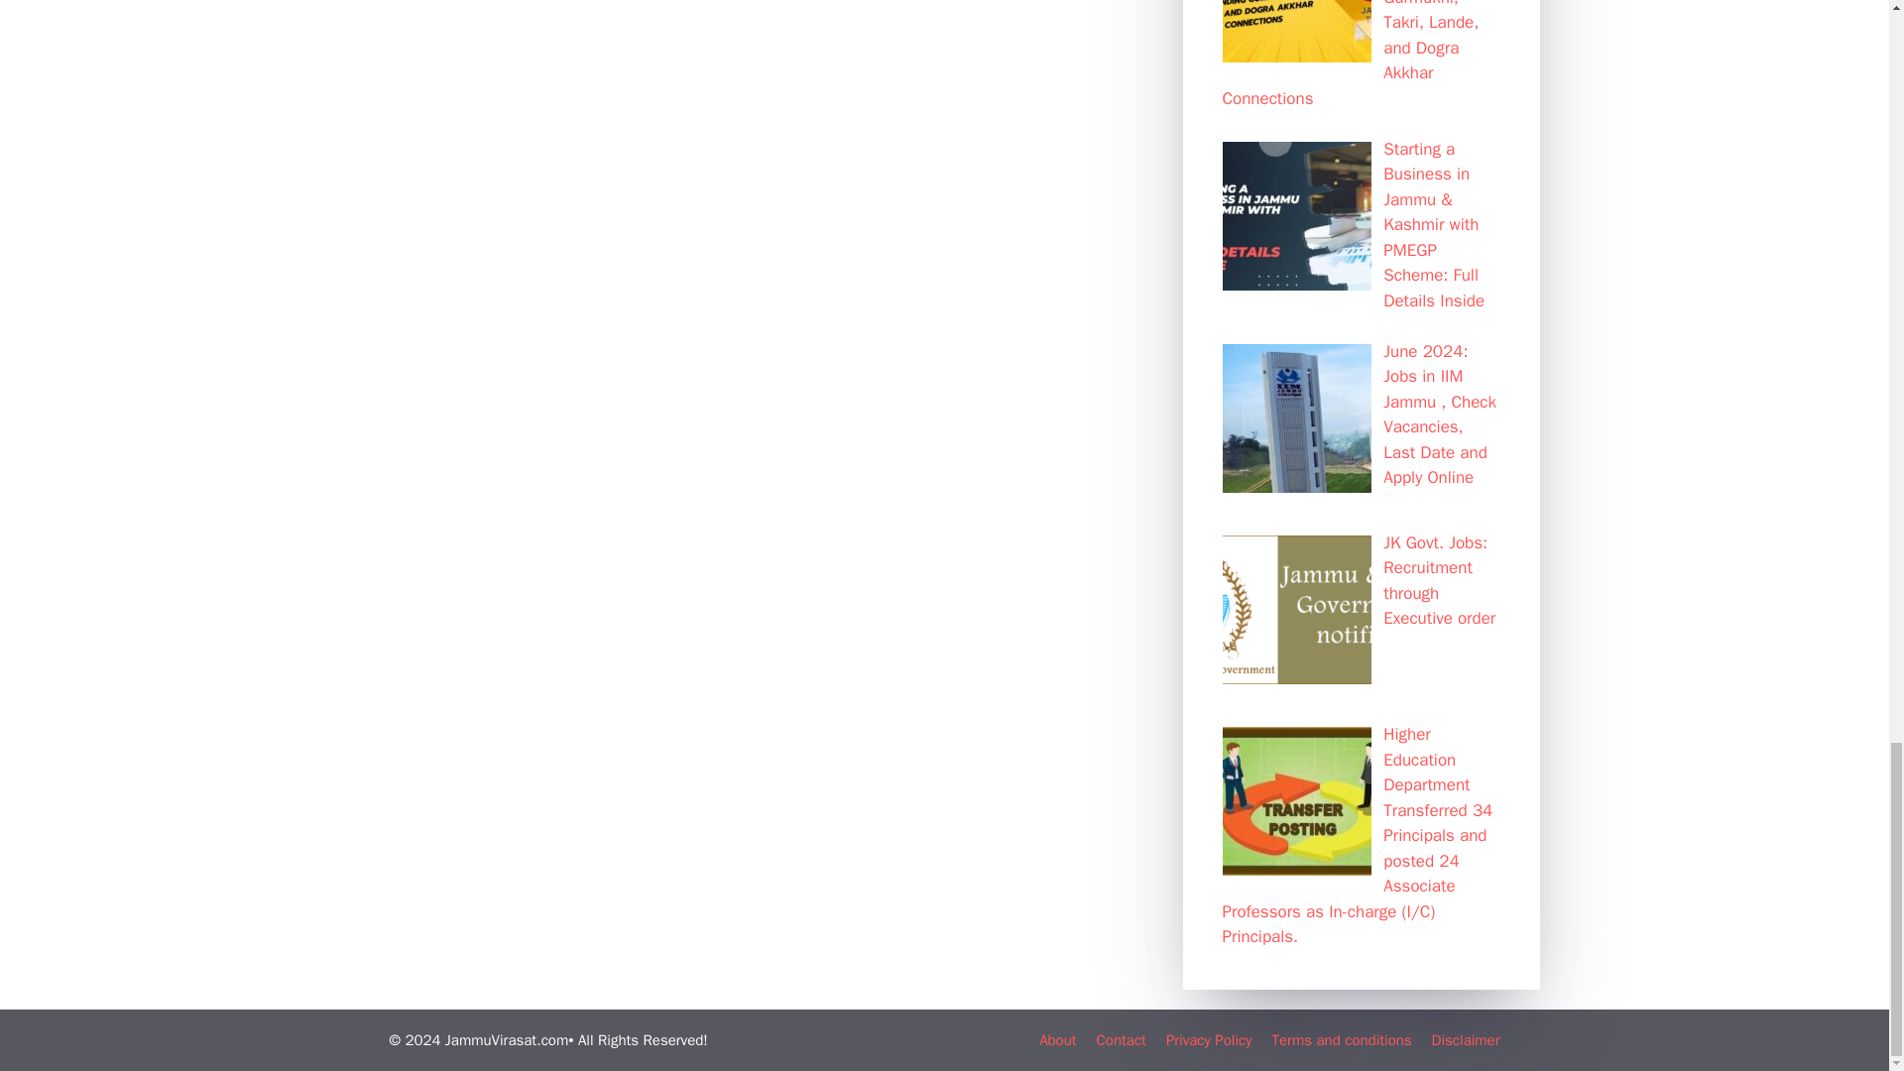 Image resolution: width=1904 pixels, height=1071 pixels. What do you see at coordinates (1439, 581) in the screenshot?
I see `JK Govt. Jobs: Recruitment through Executive order` at bounding box center [1439, 581].